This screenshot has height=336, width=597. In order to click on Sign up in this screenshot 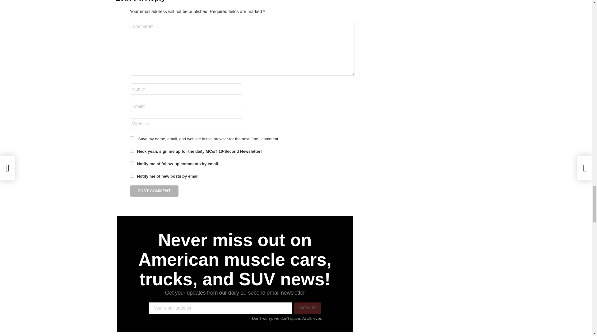, I will do `click(307, 308)`.